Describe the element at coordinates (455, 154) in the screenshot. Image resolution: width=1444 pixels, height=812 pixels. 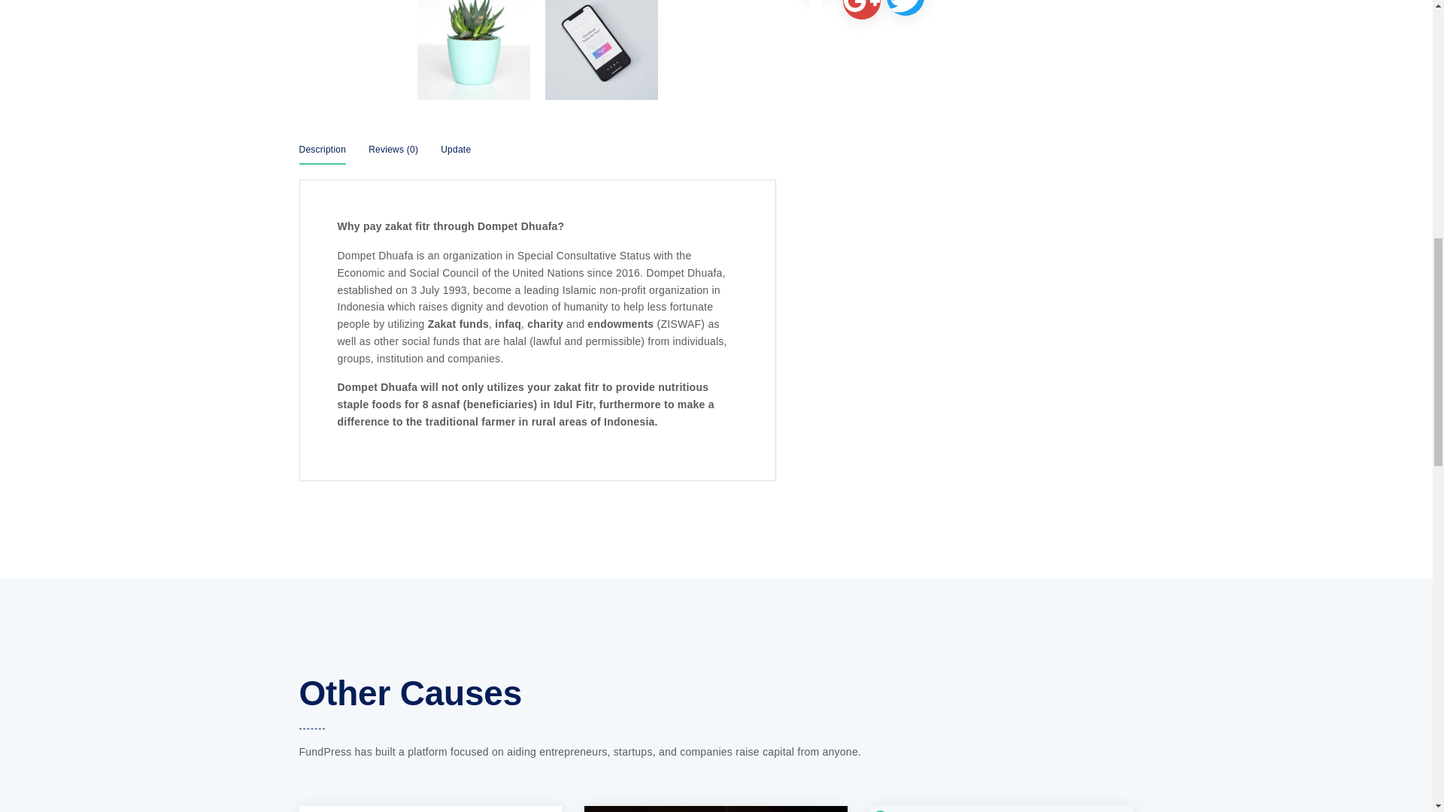
I see `Update` at that location.